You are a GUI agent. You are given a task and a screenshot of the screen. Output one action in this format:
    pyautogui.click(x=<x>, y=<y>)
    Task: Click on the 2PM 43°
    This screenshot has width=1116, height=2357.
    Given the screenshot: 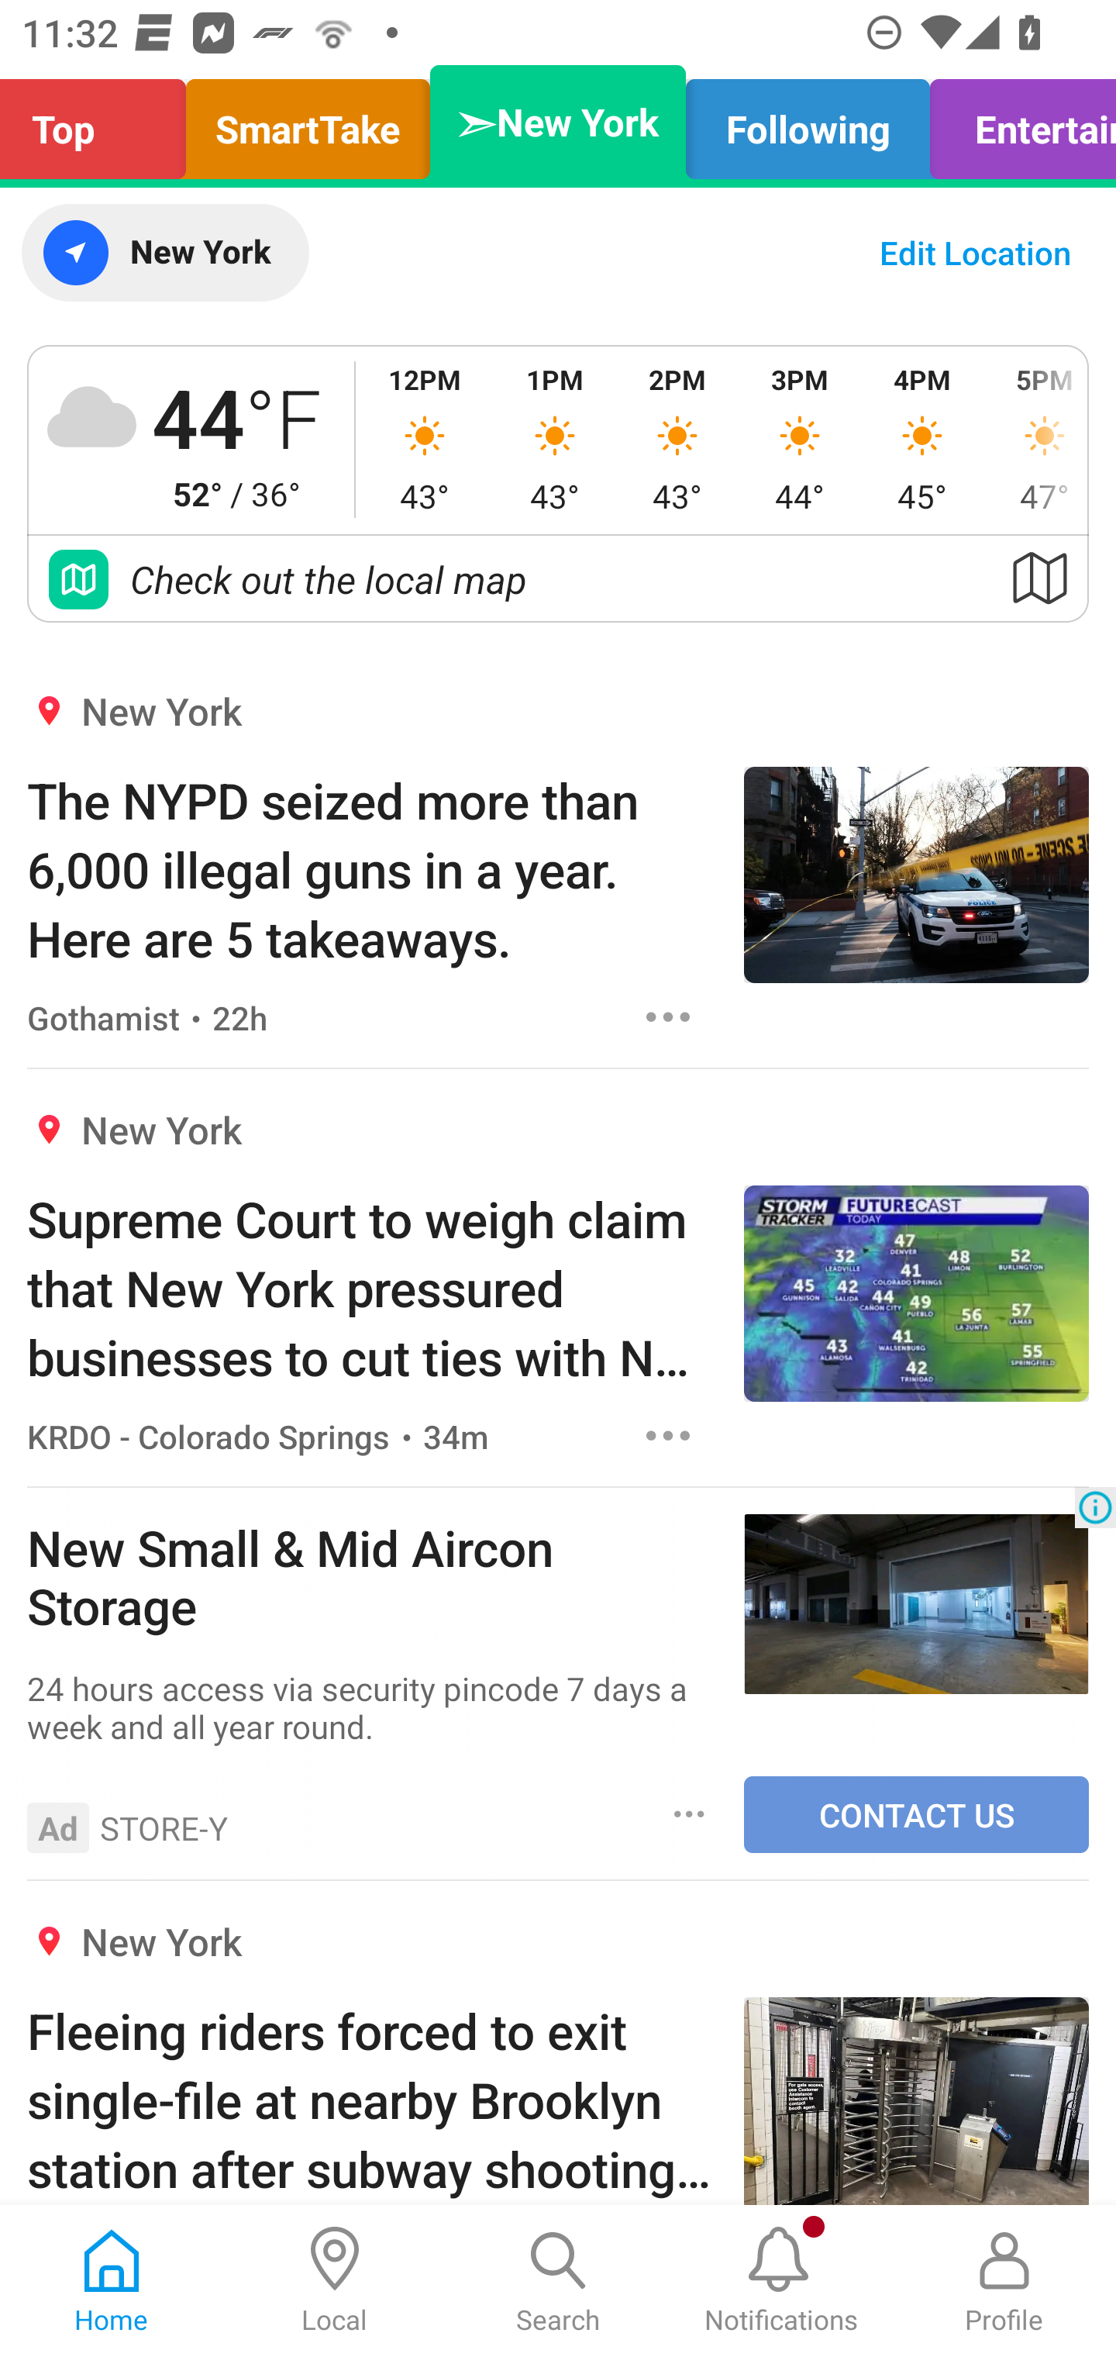 What is the action you would take?
    pyautogui.click(x=677, y=439)
    